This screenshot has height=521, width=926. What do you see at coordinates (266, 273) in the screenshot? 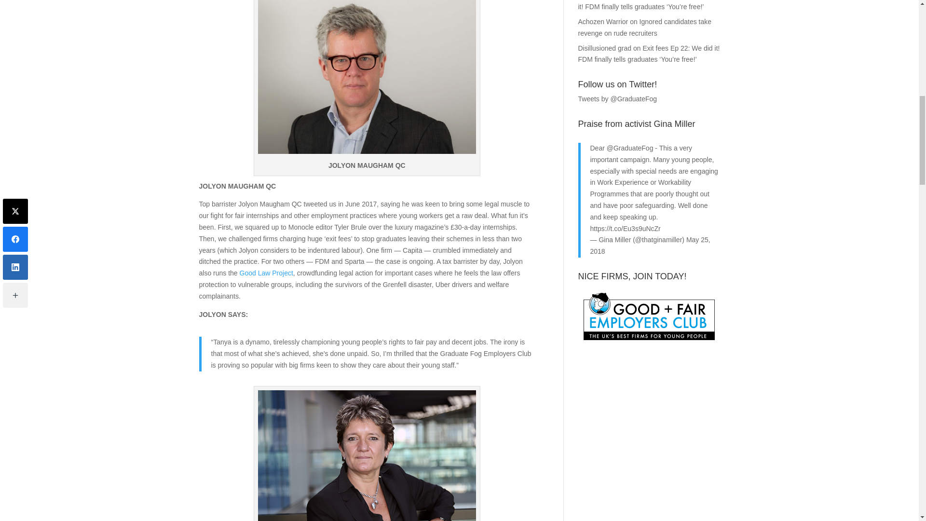
I see `Good Law Project` at bounding box center [266, 273].